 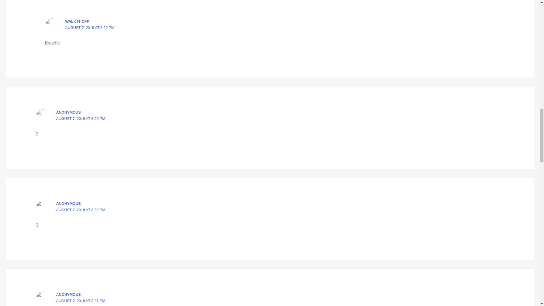 I want to click on AUGUST 7, 2018 AT 8:20 PM, so click(x=80, y=210).